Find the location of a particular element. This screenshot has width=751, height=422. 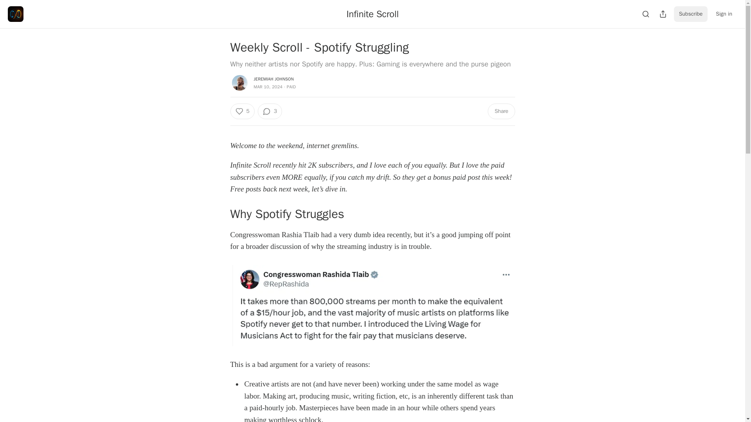

Subscribe is located at coordinates (691, 14).